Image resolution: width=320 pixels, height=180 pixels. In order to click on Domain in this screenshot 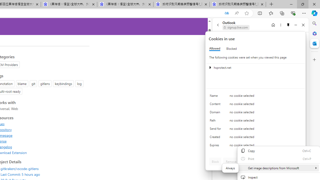, I will do `click(216, 113)`.